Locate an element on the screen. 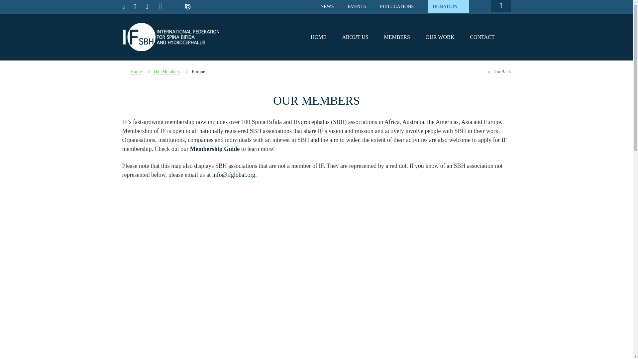 Image resolution: width=638 pixels, height=359 pixels. DONATION is located at coordinates (449, 7).